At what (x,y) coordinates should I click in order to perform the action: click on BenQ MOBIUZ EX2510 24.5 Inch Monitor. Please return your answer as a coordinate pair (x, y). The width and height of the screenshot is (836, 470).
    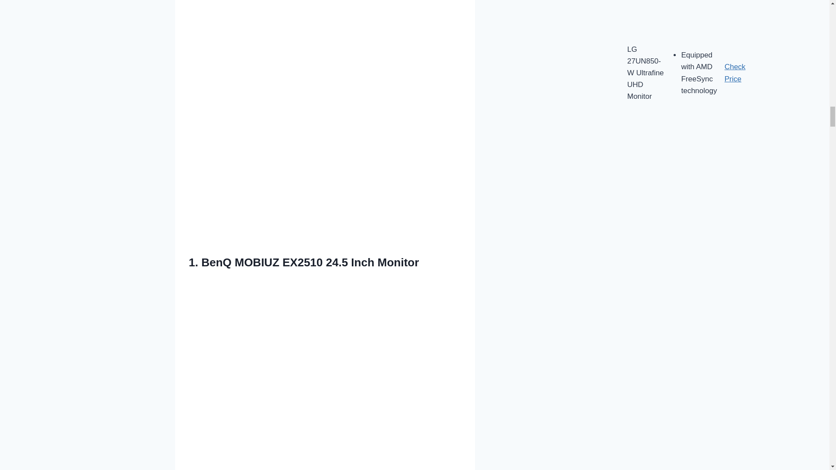
    Looking at the image, I should click on (310, 262).